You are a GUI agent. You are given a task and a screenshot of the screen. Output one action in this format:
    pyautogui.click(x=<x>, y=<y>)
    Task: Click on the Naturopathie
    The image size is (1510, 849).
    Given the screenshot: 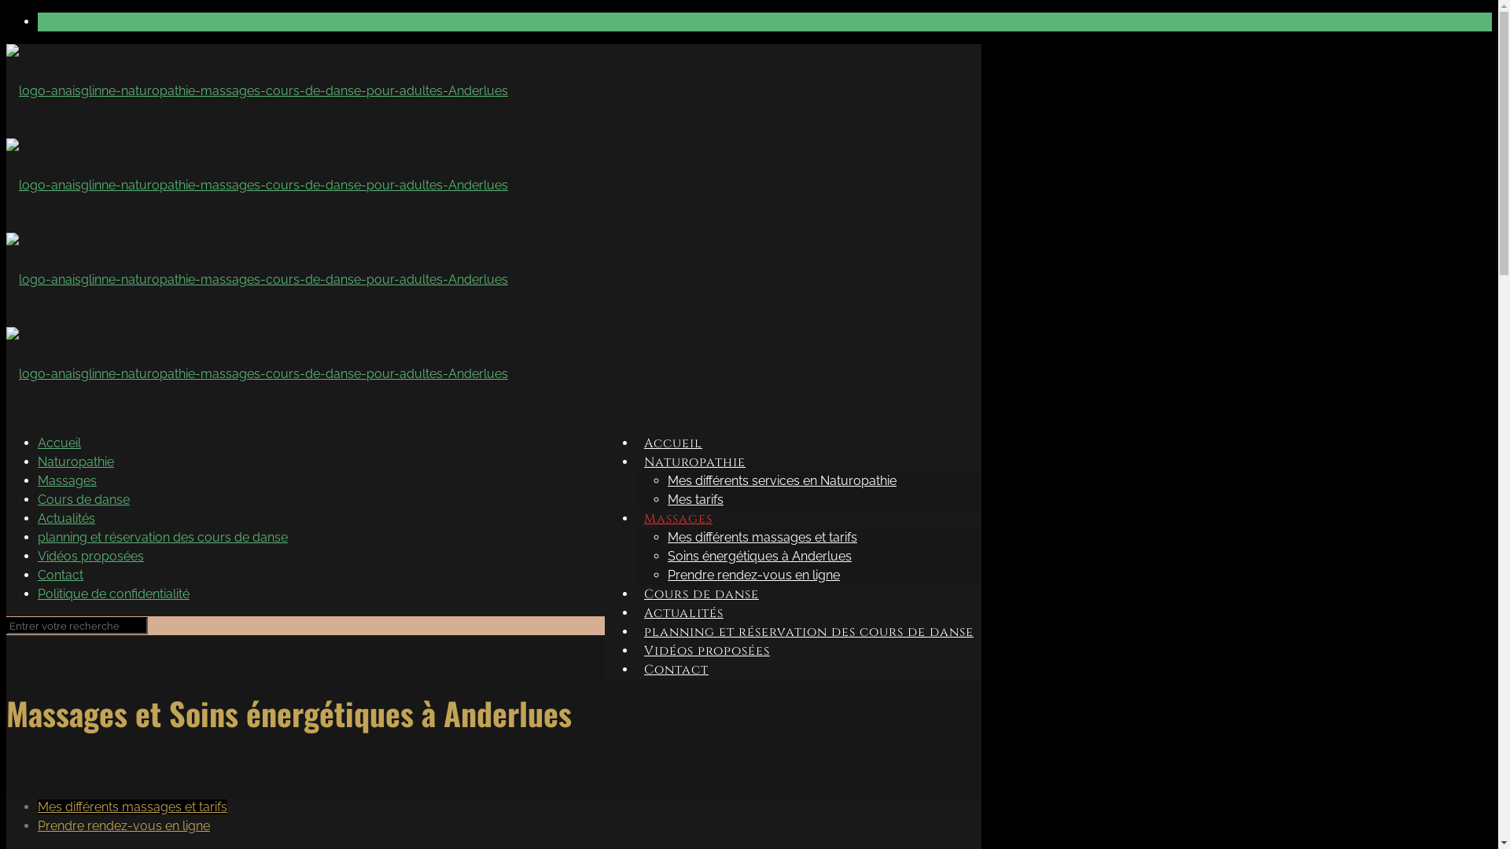 What is the action you would take?
    pyautogui.click(x=695, y=462)
    